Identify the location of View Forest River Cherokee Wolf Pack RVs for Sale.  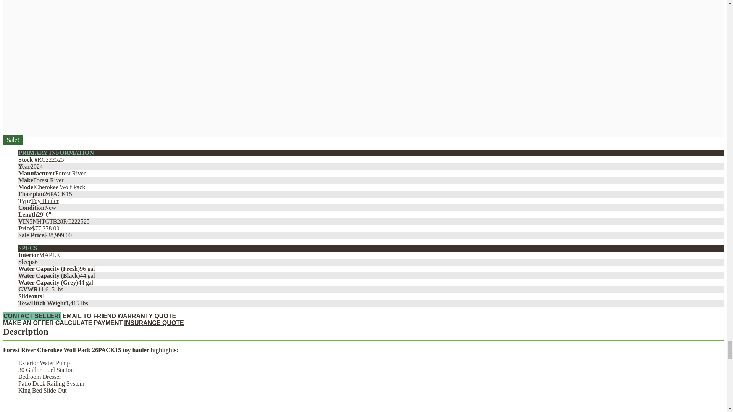
(60, 187).